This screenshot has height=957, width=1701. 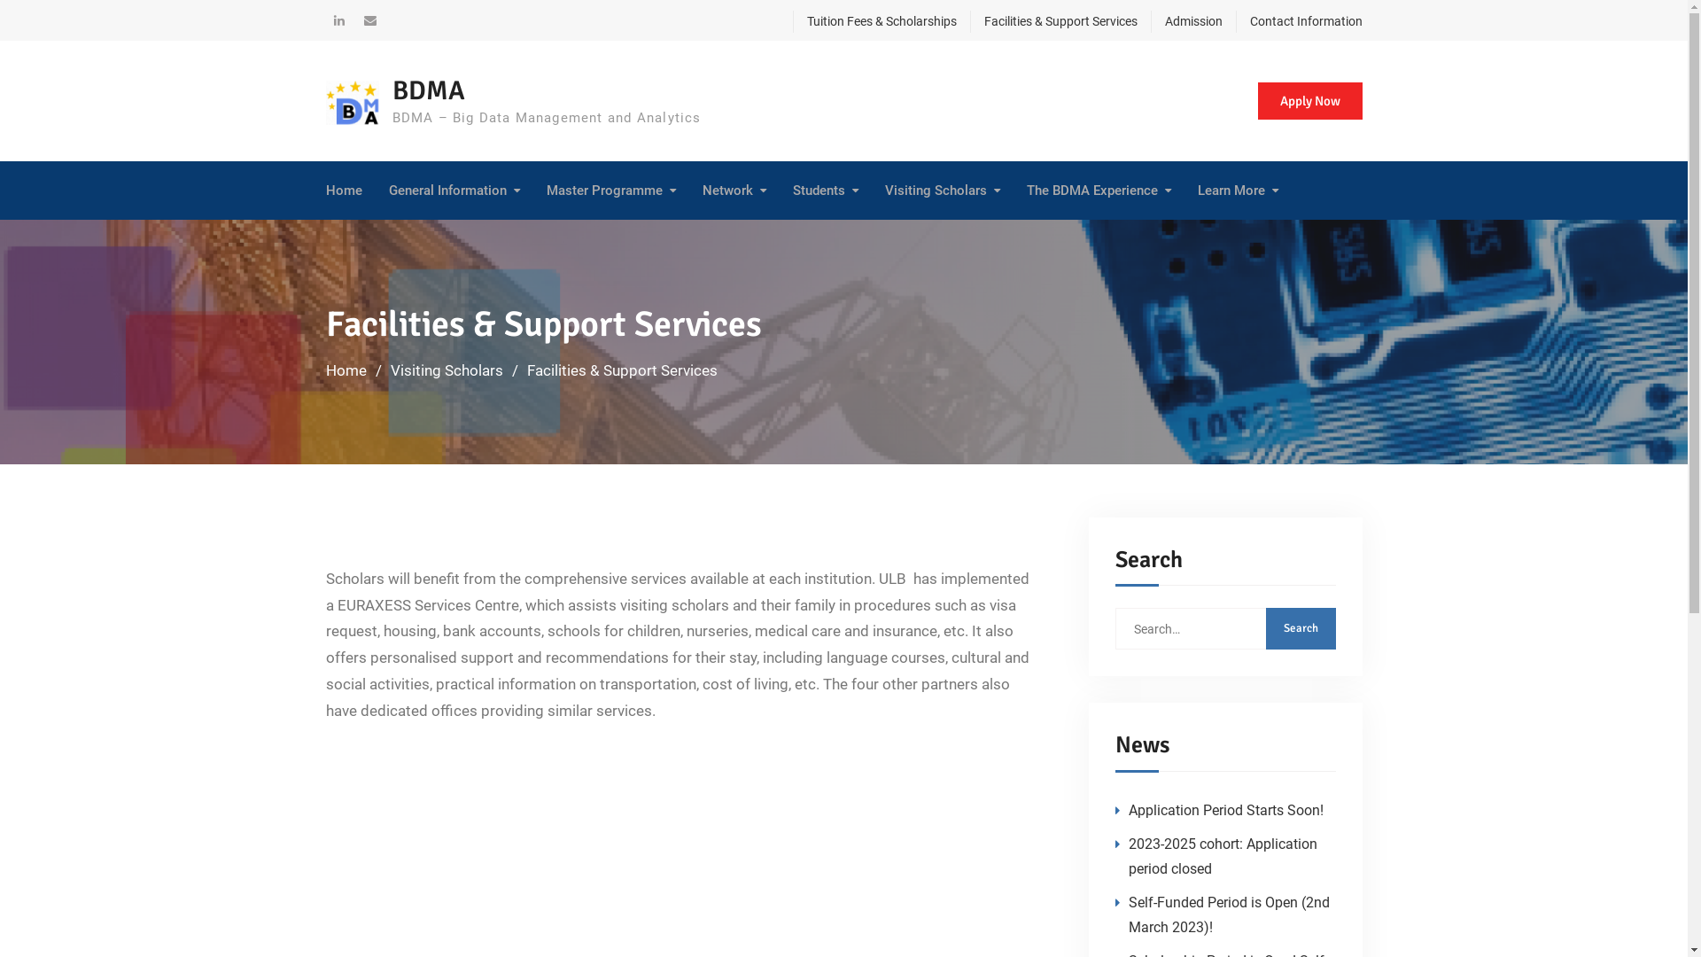 I want to click on Application Period Starts Soon!, so click(x=1226, y=810).